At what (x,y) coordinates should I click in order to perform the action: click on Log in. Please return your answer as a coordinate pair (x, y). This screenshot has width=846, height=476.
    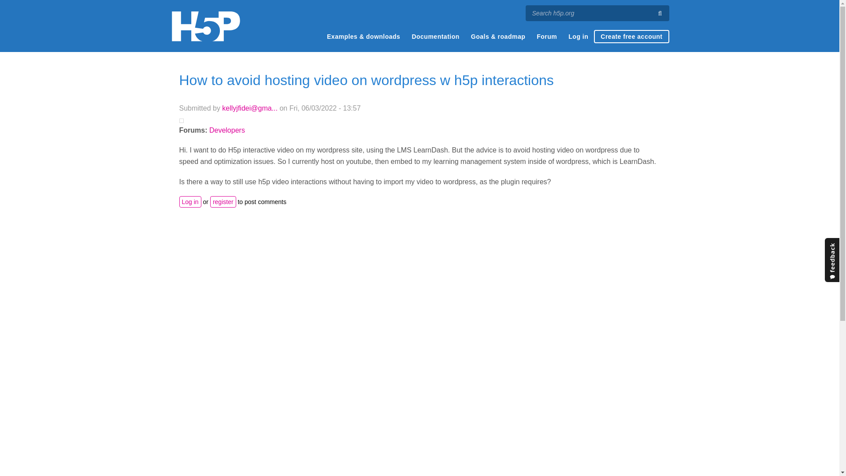
    Looking at the image, I should click on (578, 37).